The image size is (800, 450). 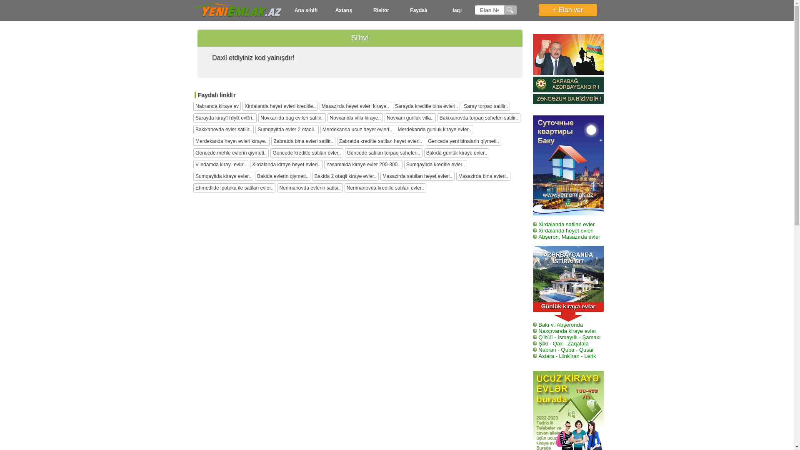 What do you see at coordinates (427, 106) in the screenshot?
I see `Sarayda kreditle bina evleri..` at bounding box center [427, 106].